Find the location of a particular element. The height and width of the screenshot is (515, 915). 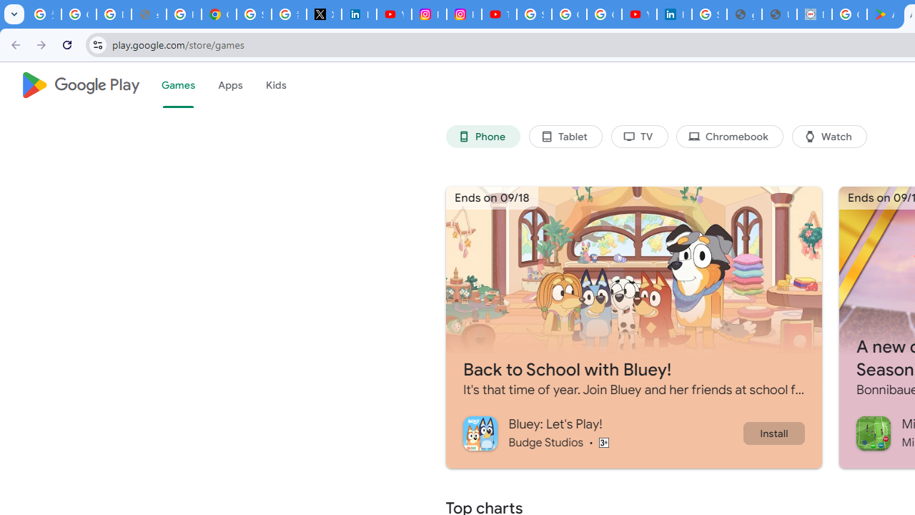

TV is located at coordinates (639, 136).